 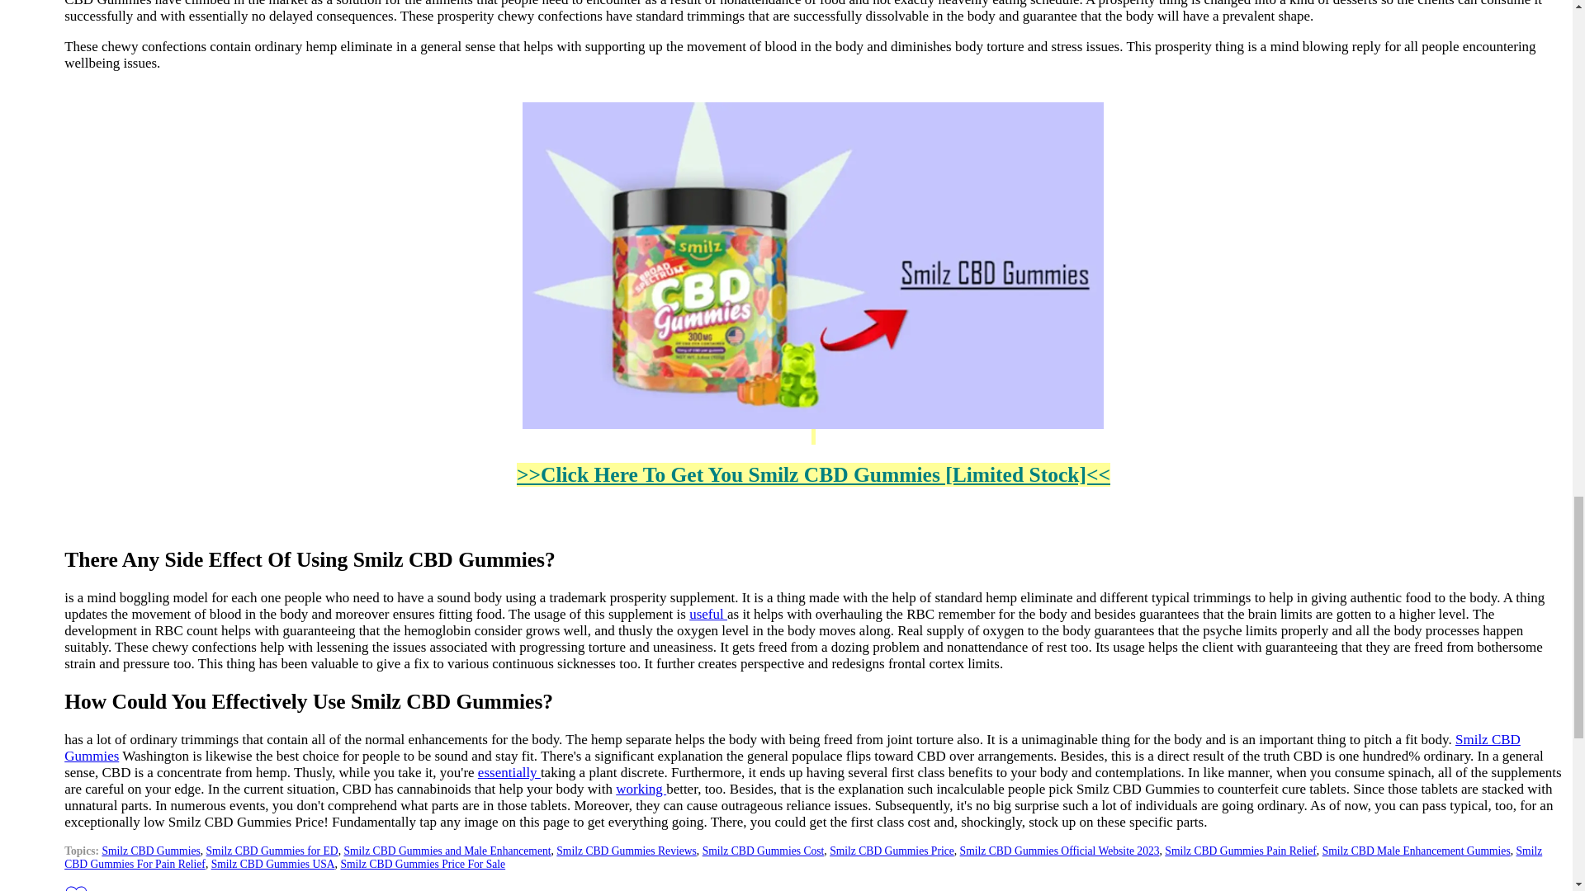 I want to click on Smilz CBD Gummies and Male Enhancement, so click(x=447, y=850).